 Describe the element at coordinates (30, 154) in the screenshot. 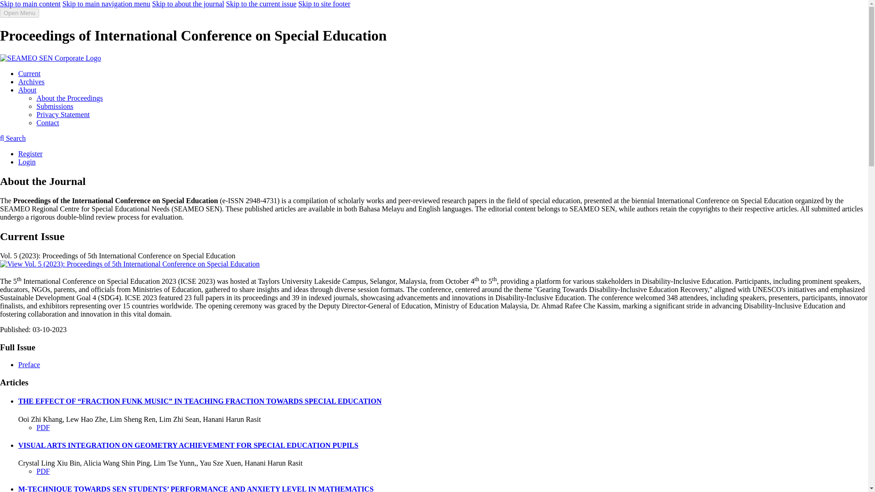

I see `Register` at that location.